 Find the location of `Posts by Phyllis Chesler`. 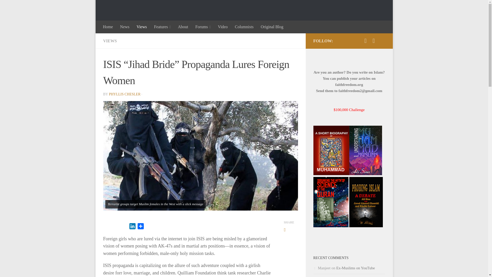

Posts by Phyllis Chesler is located at coordinates (125, 94).